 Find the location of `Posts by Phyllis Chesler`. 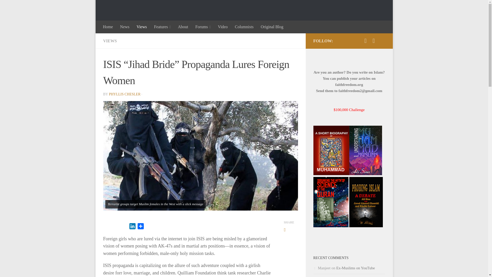

Posts by Phyllis Chesler is located at coordinates (125, 94).